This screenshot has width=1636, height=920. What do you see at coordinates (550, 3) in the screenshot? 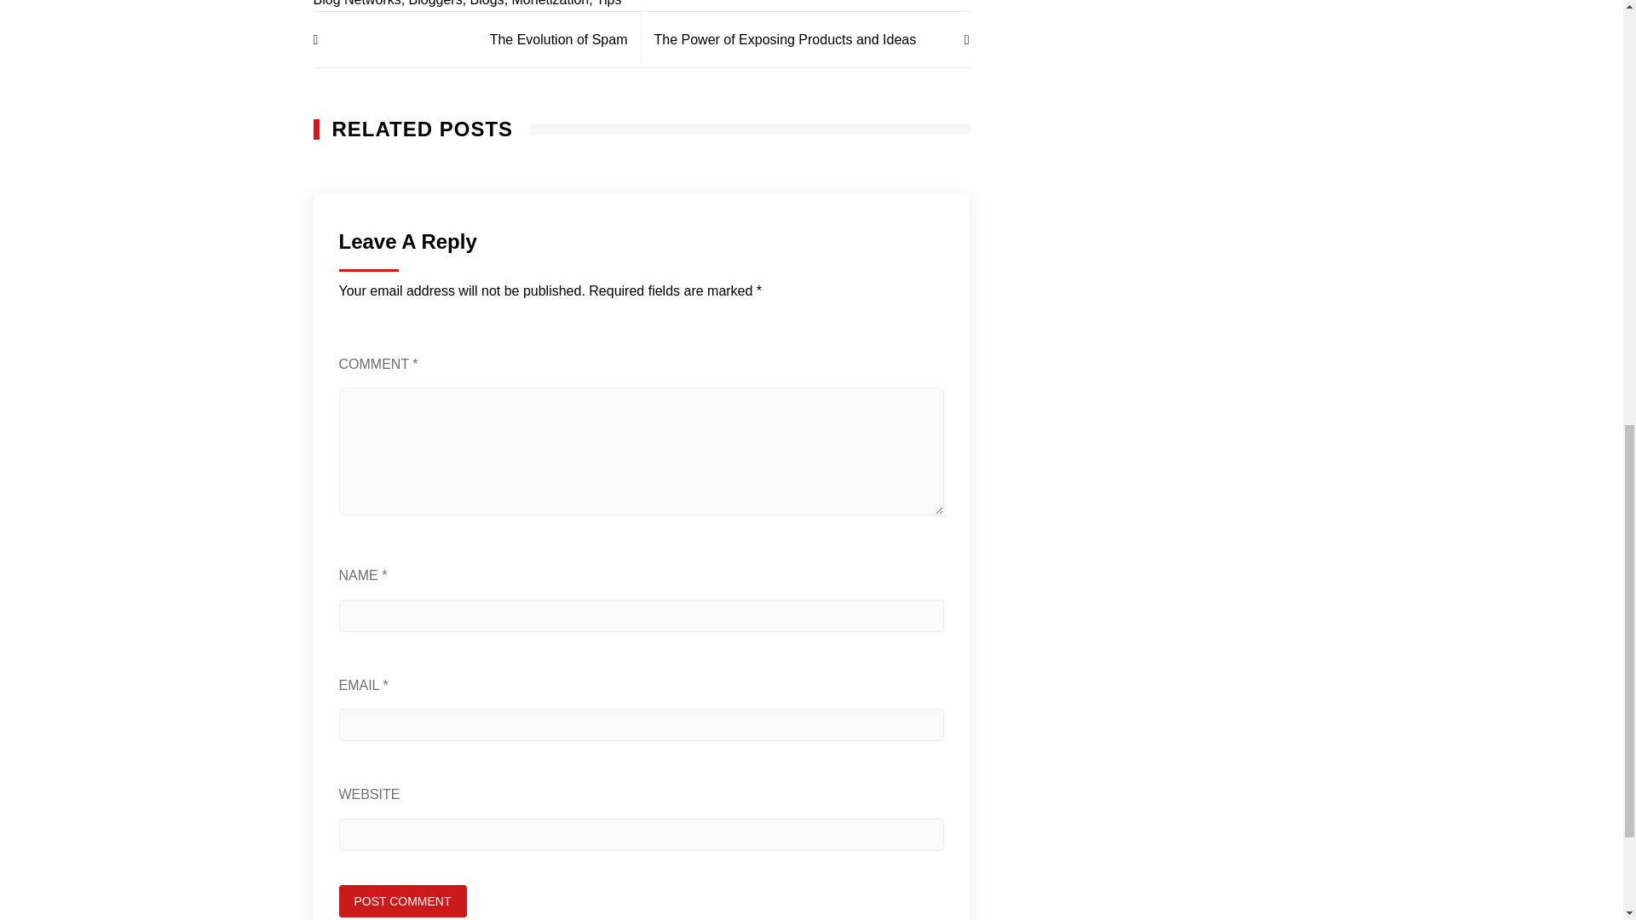
I see `Monetization` at bounding box center [550, 3].